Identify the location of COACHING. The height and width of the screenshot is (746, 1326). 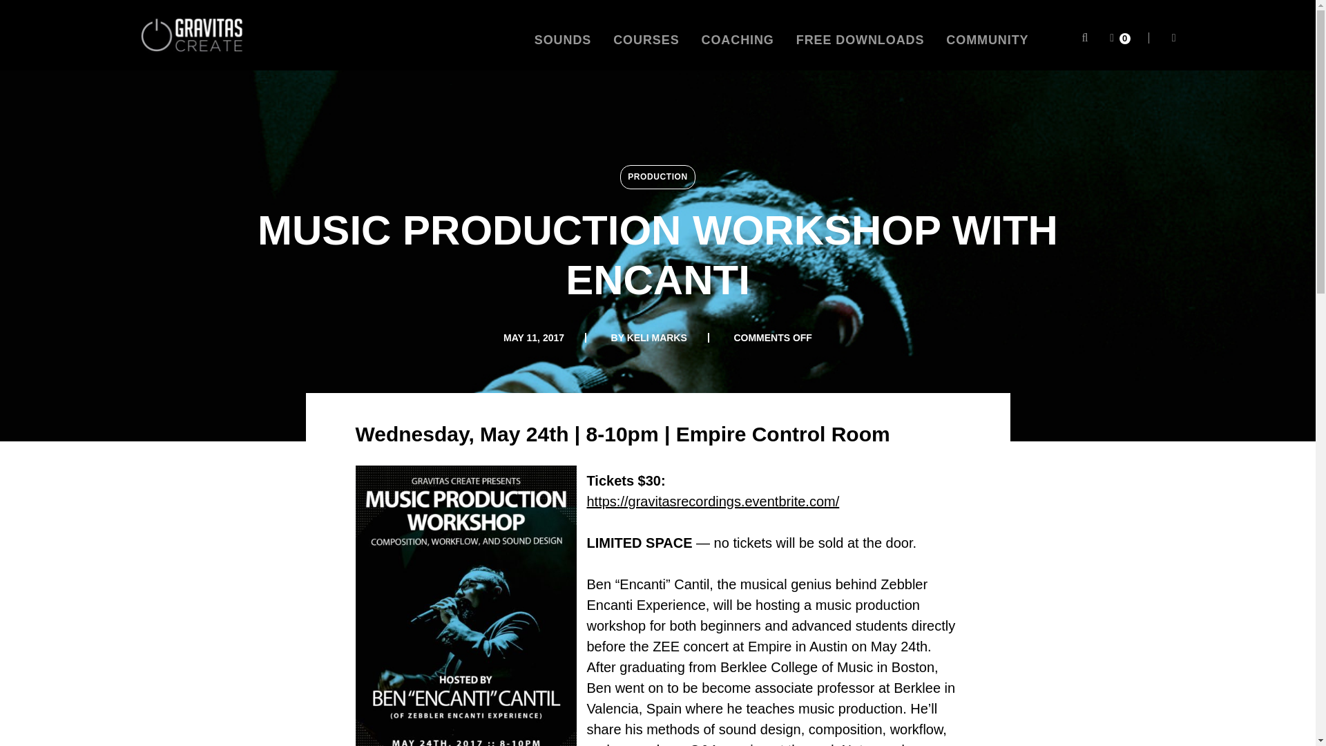
(738, 40).